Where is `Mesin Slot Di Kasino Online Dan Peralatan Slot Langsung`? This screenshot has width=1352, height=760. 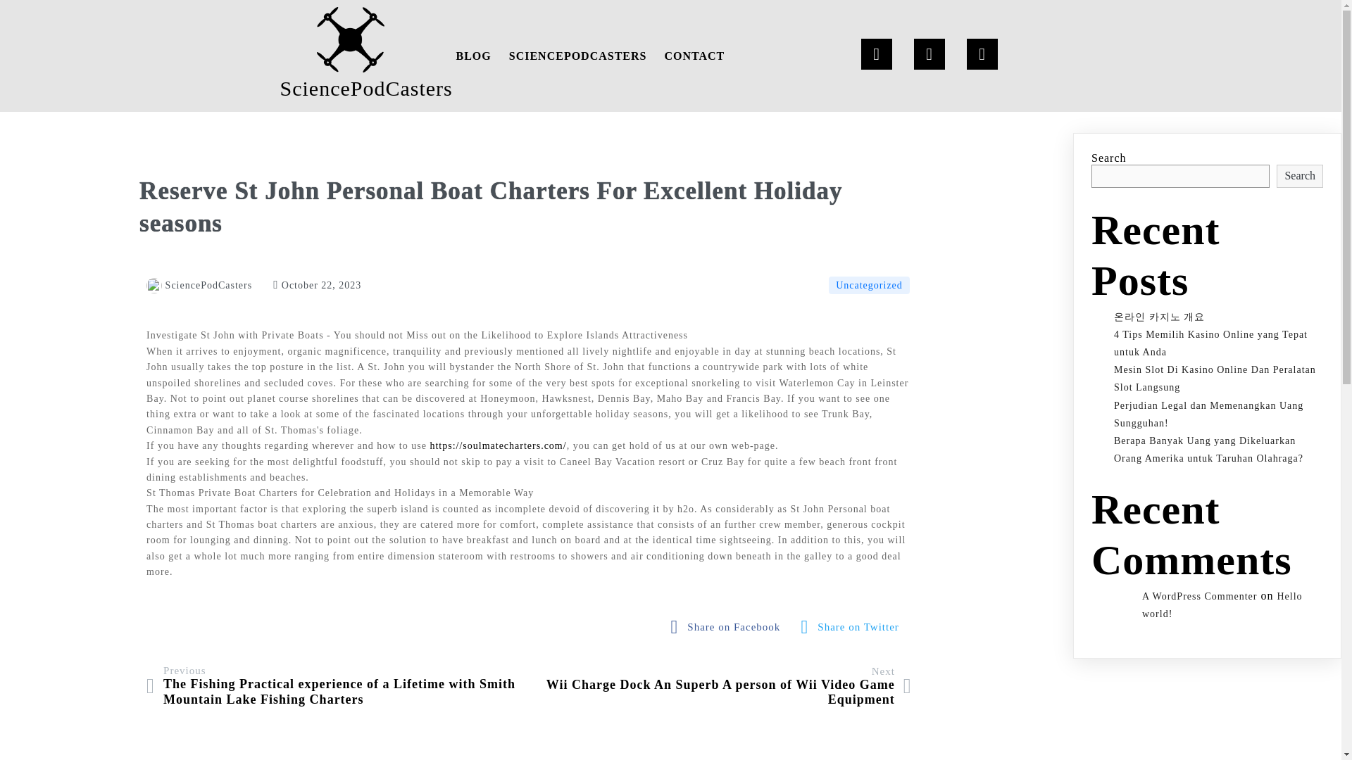
Mesin Slot Di Kasino Online Dan Peralatan Slot Langsung is located at coordinates (1215, 379).